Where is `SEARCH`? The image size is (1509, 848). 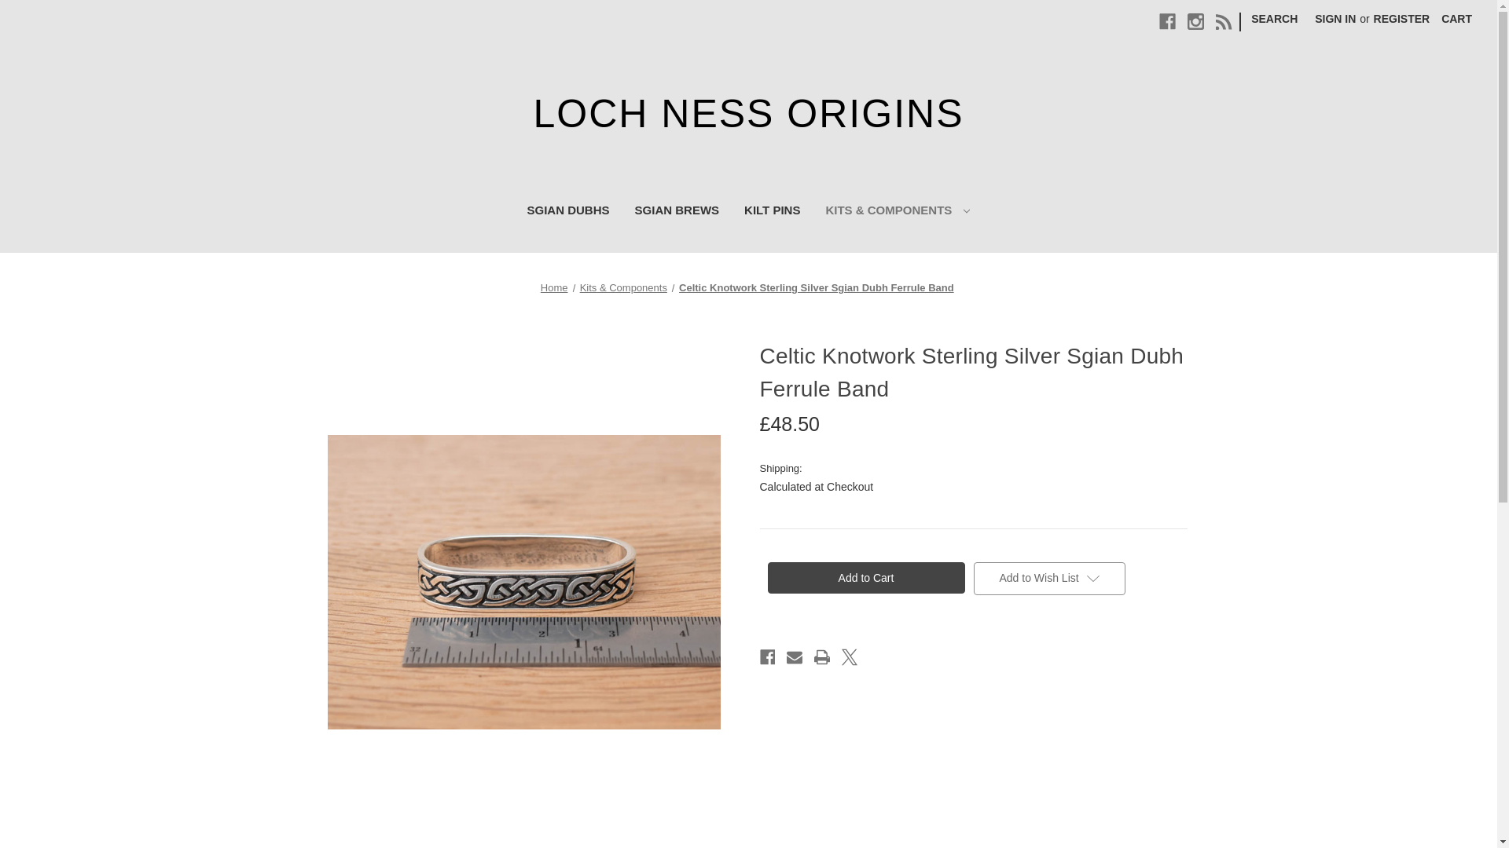
SEARCH is located at coordinates (1274, 19).